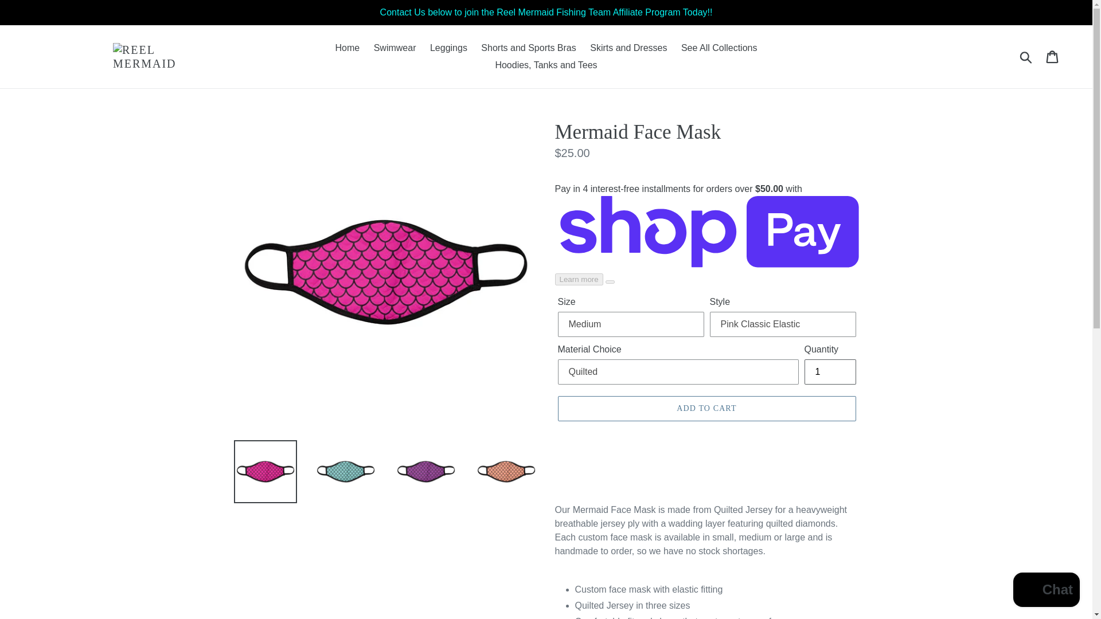  Describe the element at coordinates (706, 409) in the screenshot. I see `ADD TO CART` at that location.